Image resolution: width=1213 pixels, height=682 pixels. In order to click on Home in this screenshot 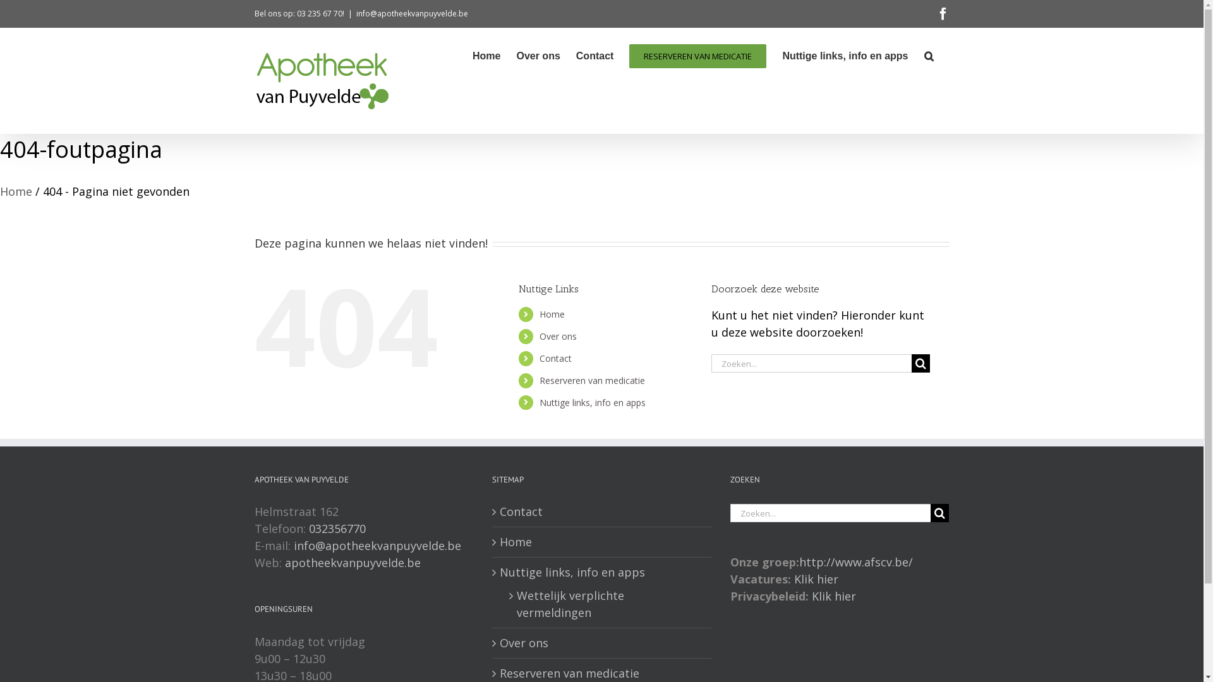, I will do `click(16, 191)`.